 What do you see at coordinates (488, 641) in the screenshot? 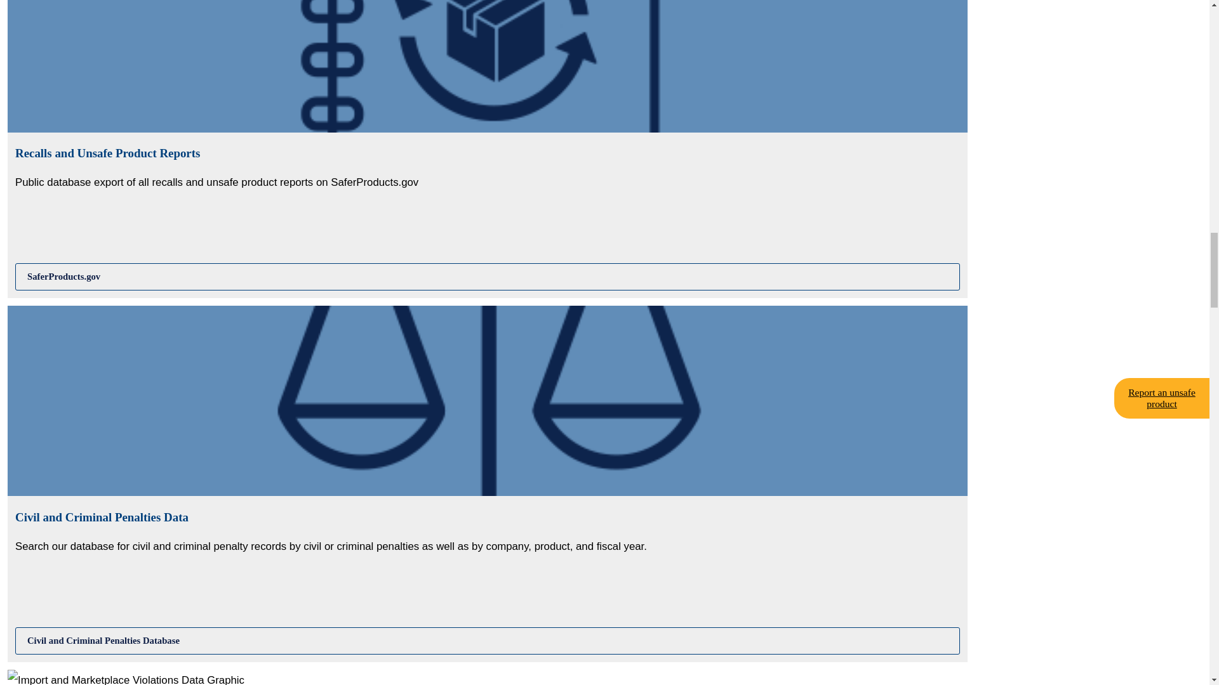
I see `Civil and Criminal Penalties Data` at bounding box center [488, 641].